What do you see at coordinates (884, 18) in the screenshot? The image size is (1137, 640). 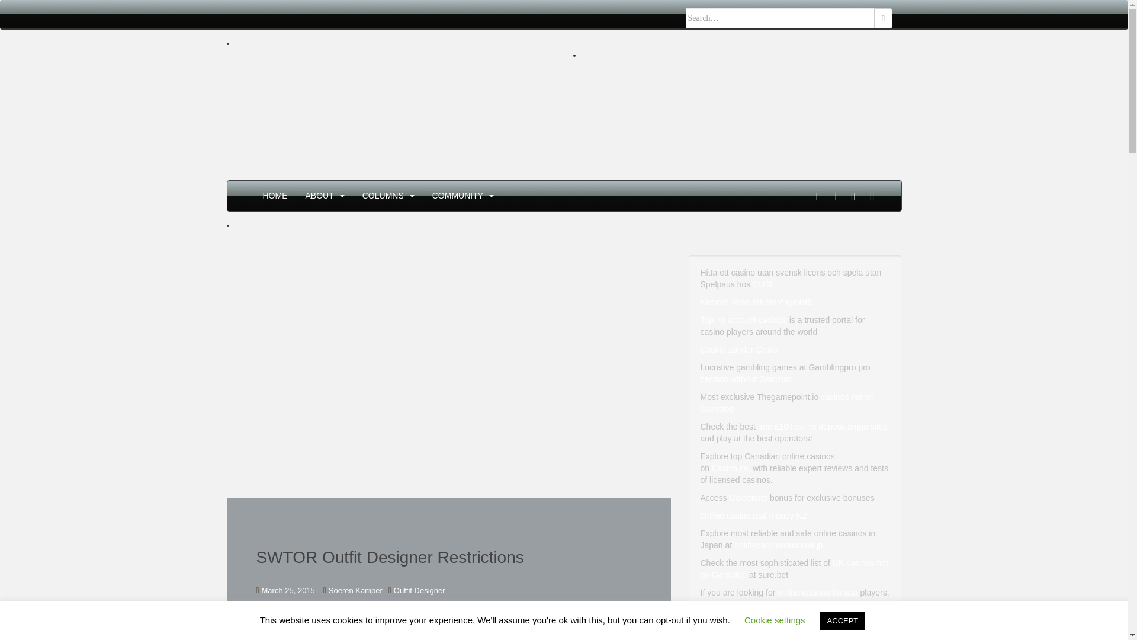 I see `Search` at bounding box center [884, 18].